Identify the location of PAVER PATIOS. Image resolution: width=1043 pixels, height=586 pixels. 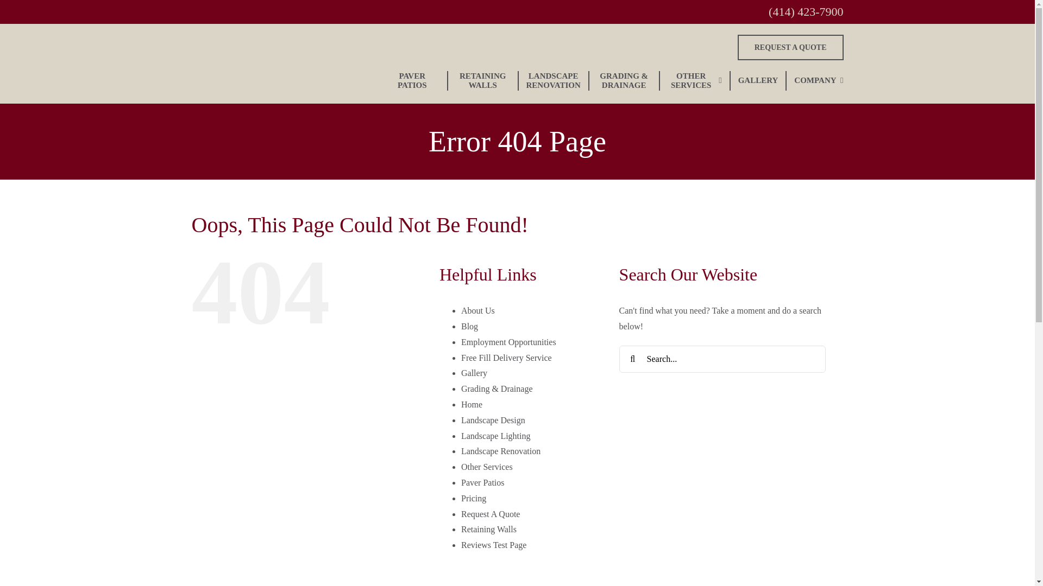
(412, 80).